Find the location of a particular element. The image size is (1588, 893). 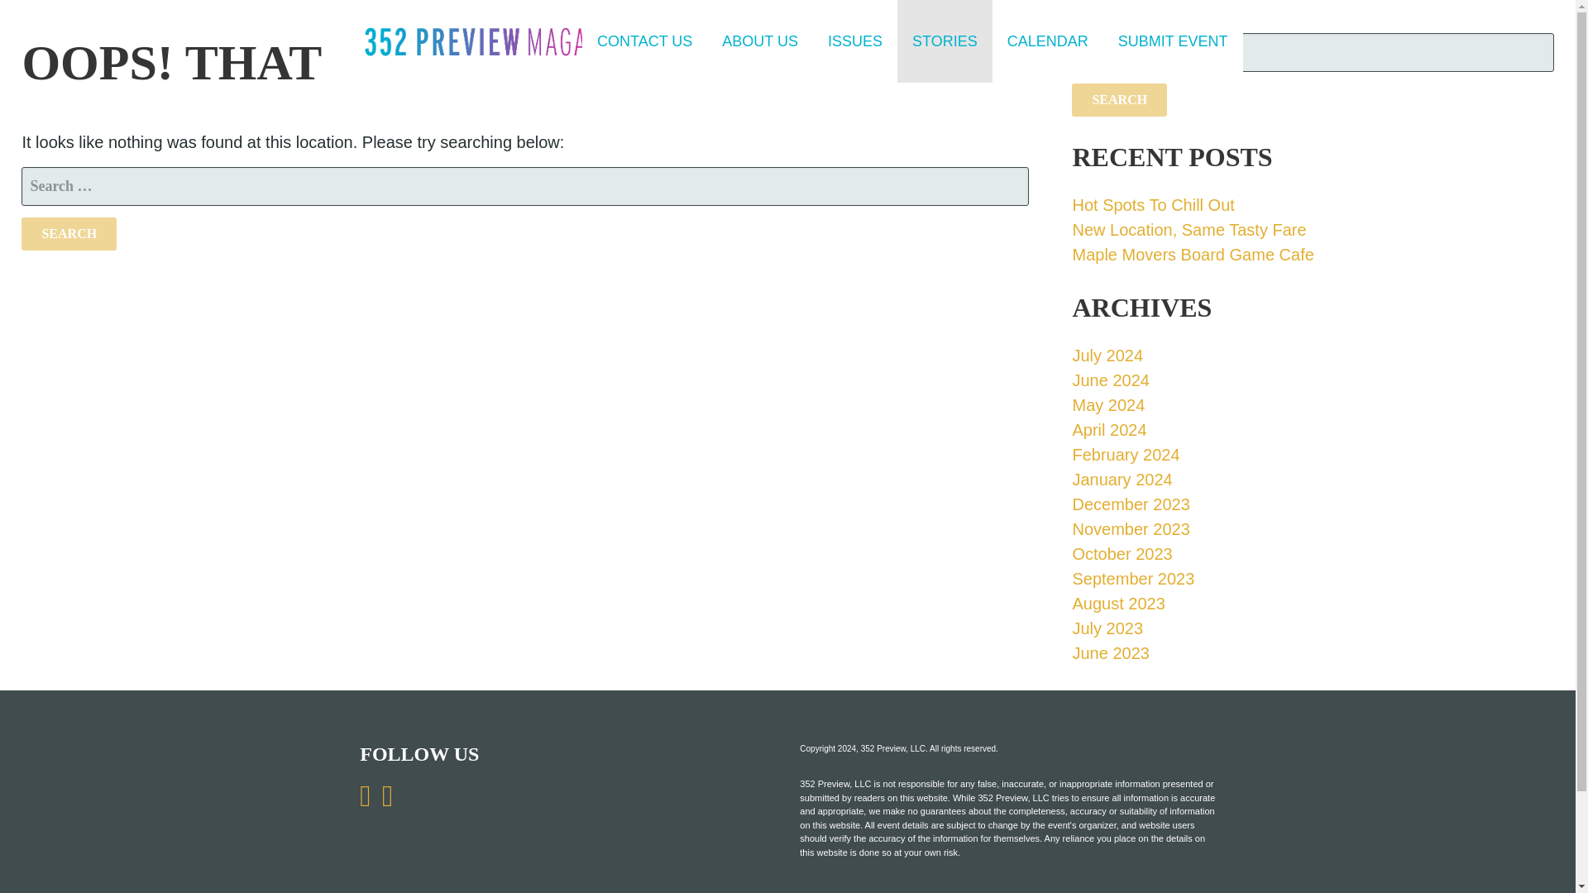

Hot Spots To Chill Out is located at coordinates (1153, 205).